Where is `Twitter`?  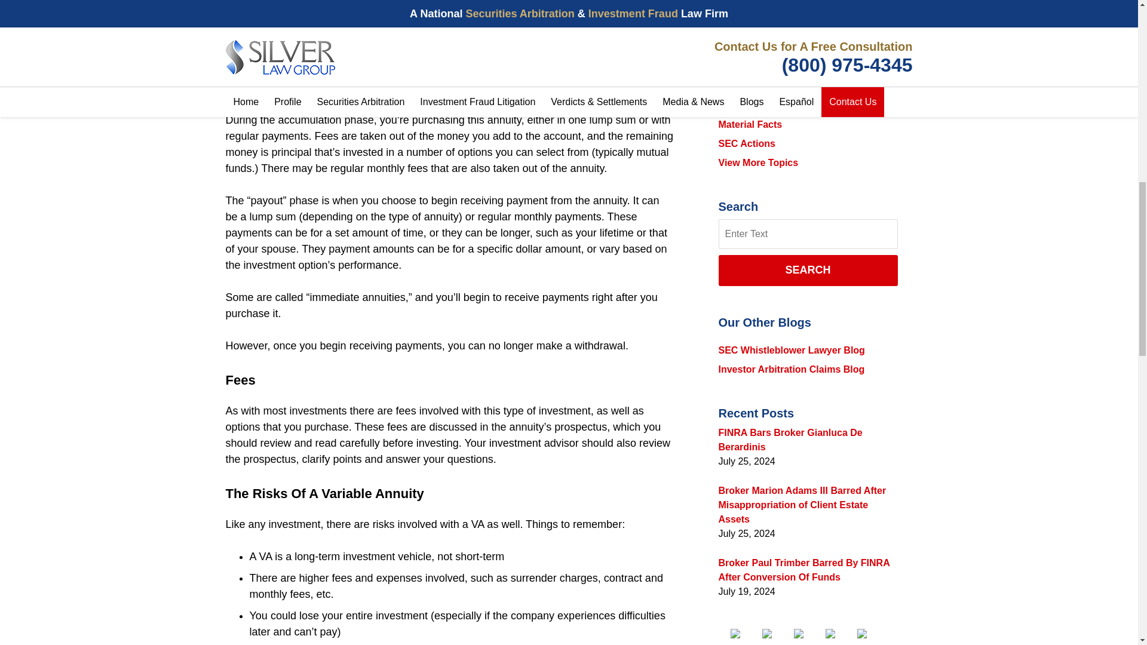
Twitter is located at coordinates (777, 634).